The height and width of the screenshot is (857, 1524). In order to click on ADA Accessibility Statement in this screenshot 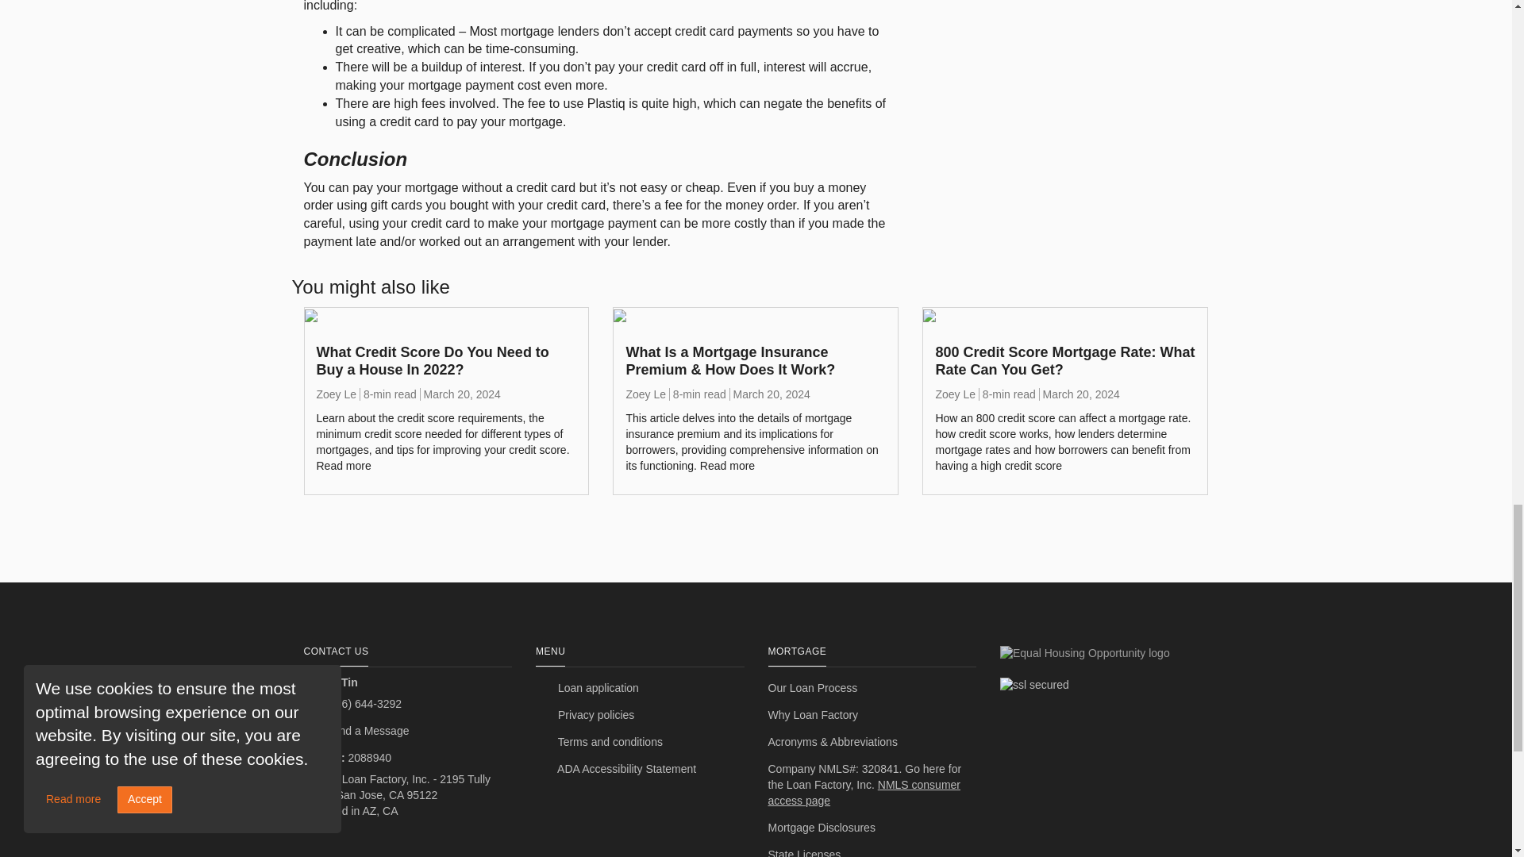, I will do `click(640, 770)`.